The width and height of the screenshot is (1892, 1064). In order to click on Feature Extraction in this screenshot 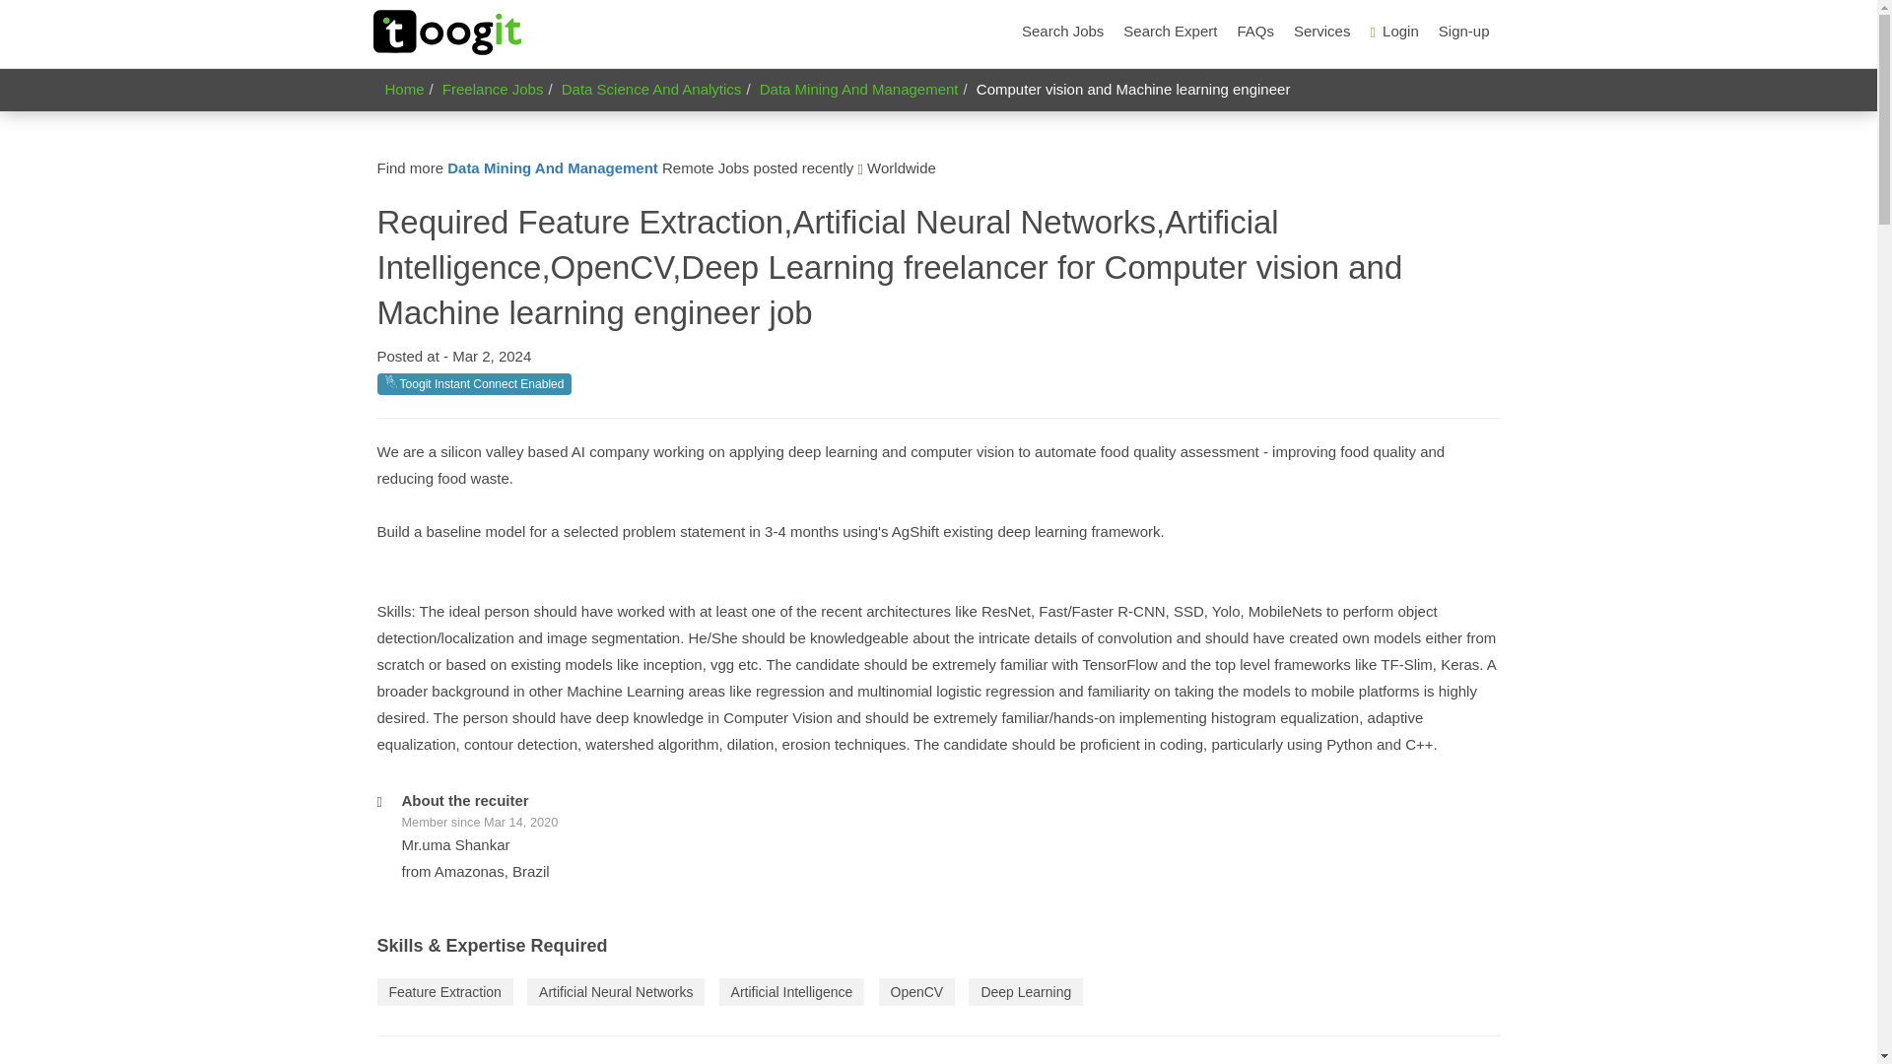, I will do `click(444, 991)`.